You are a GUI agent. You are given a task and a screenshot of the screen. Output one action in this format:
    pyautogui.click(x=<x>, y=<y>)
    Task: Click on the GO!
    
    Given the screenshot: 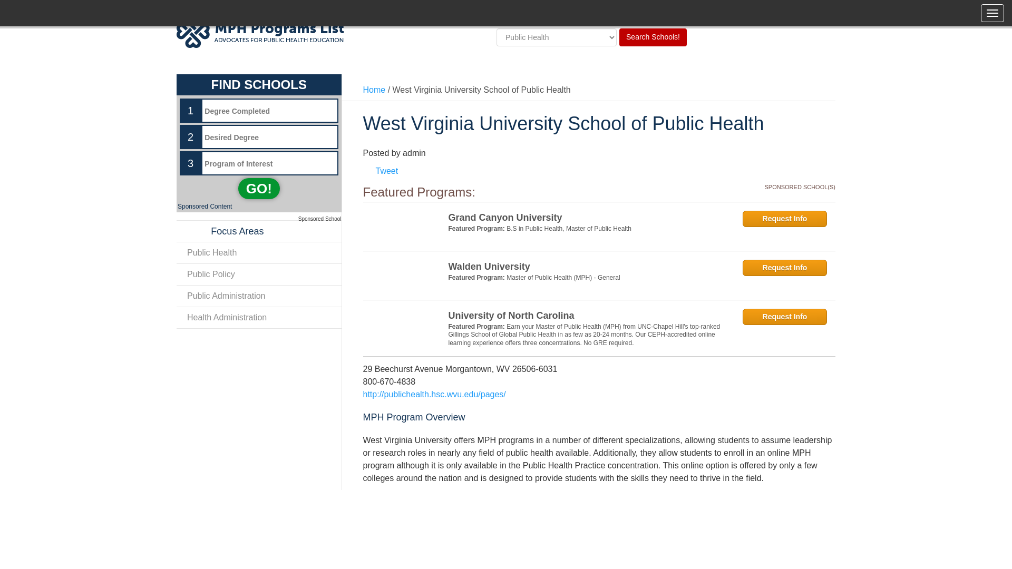 What is the action you would take?
    pyautogui.click(x=259, y=189)
    